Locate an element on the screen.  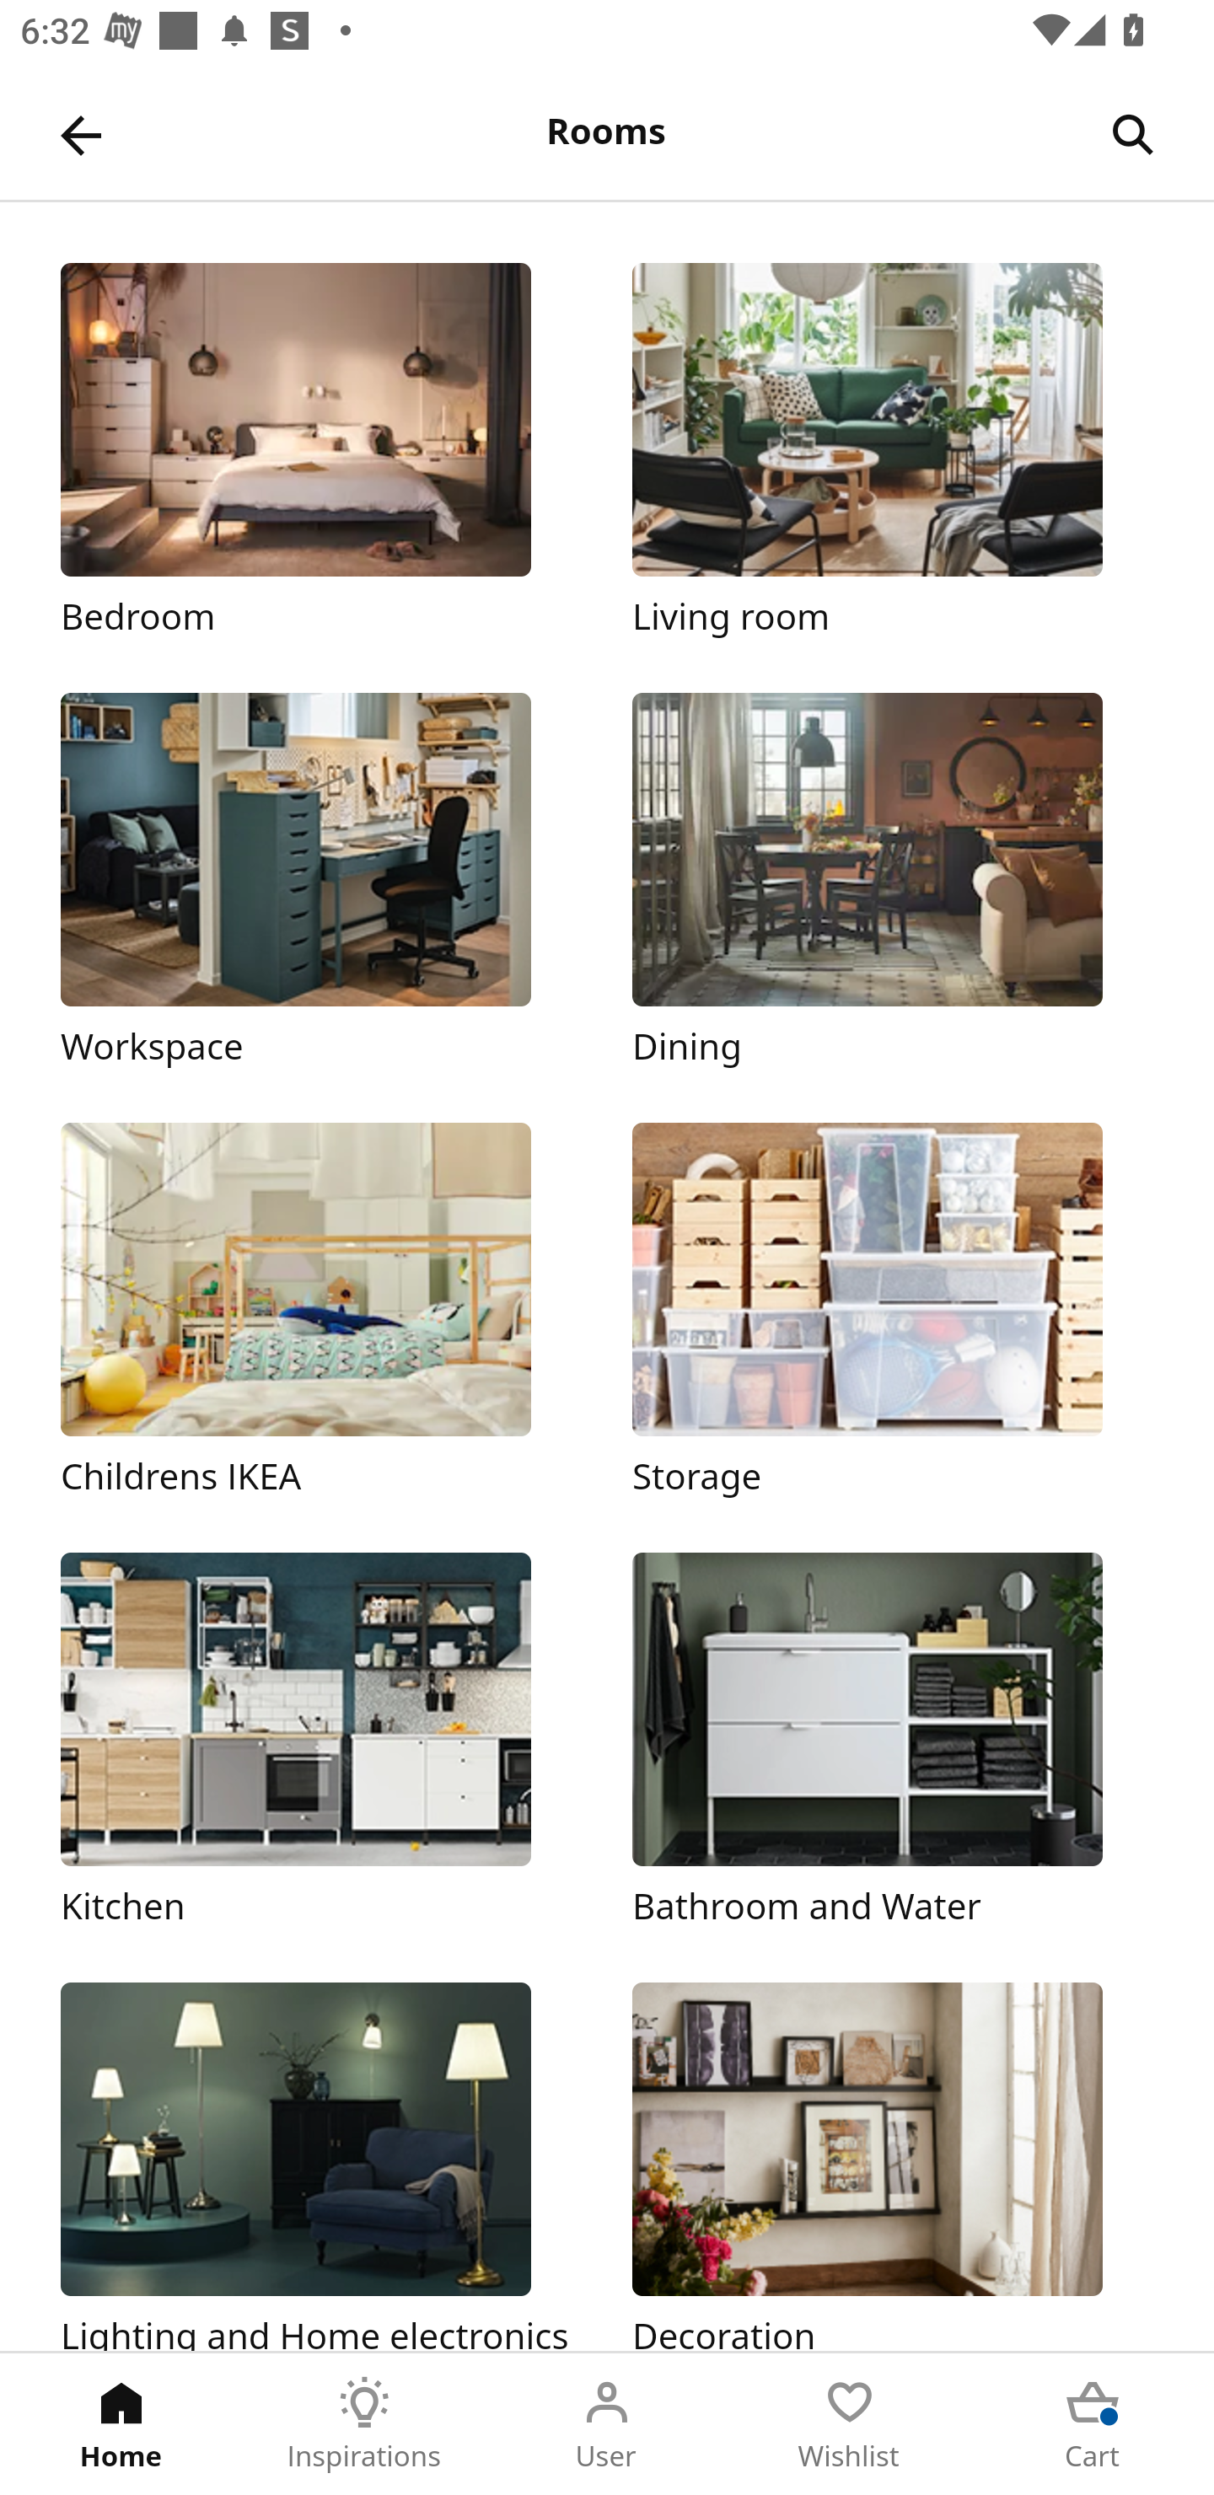
Living room is located at coordinates (893, 451).